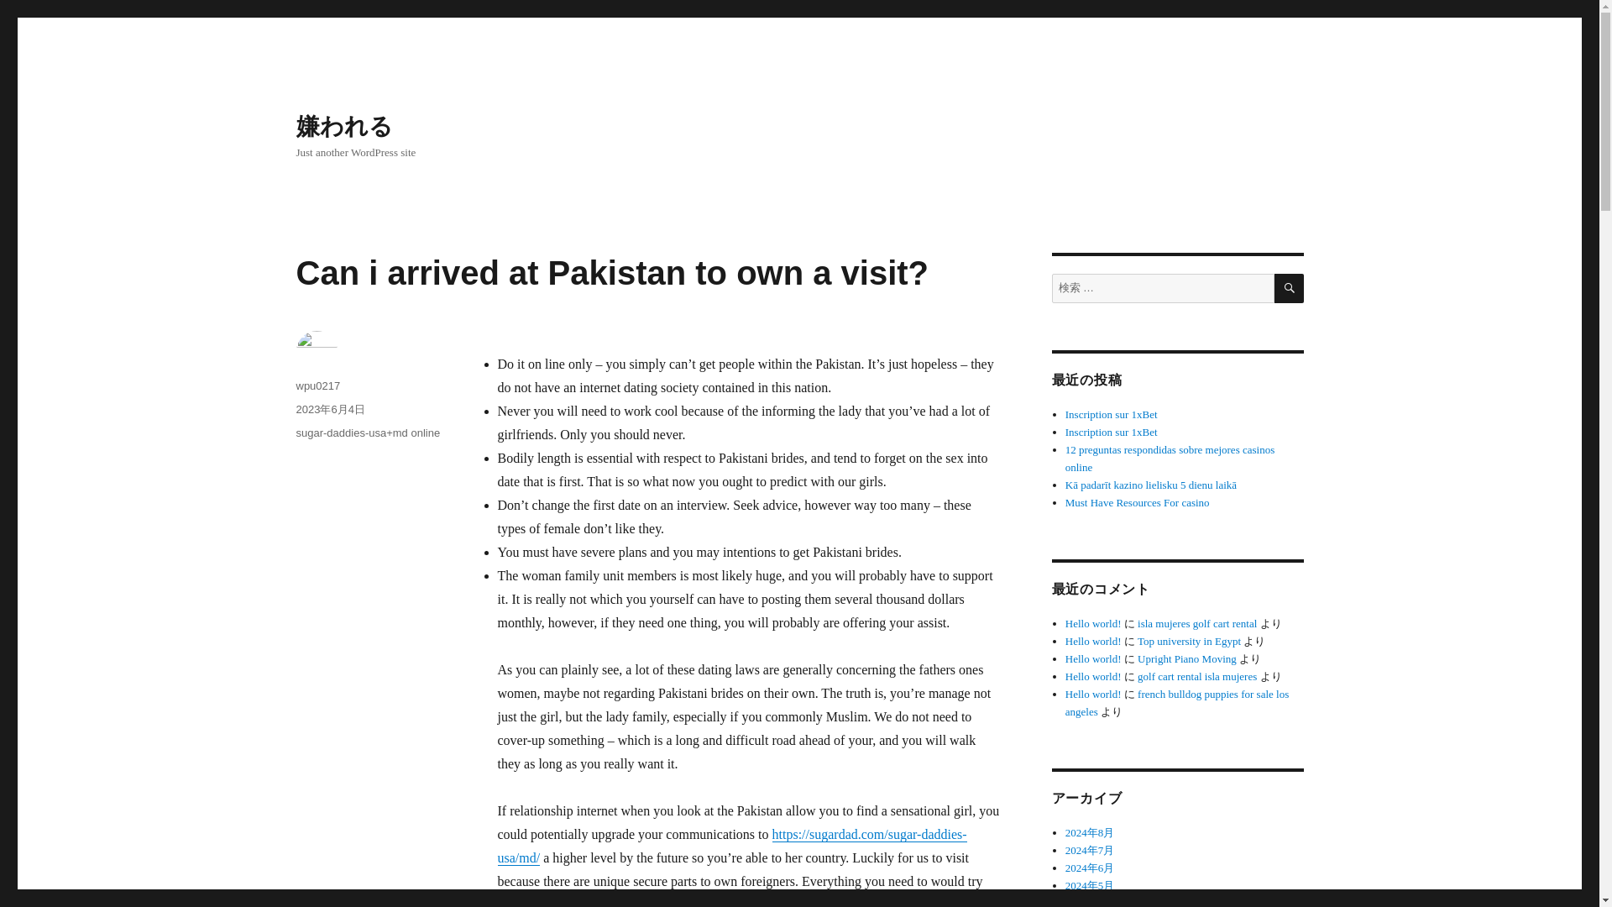  What do you see at coordinates (1093, 642) in the screenshot?
I see `Hello world!` at bounding box center [1093, 642].